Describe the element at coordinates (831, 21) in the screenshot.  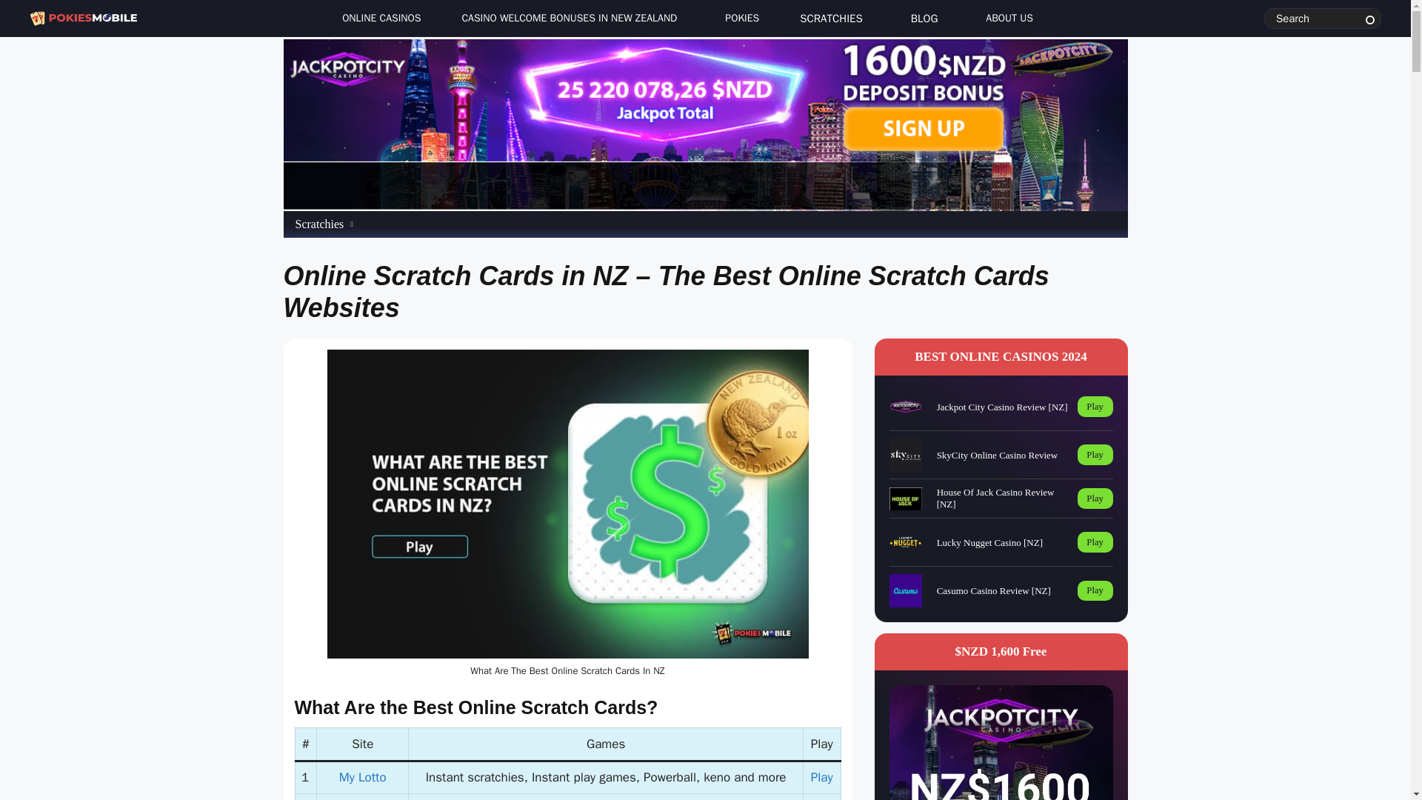
I see `SCRATCHIES` at that location.